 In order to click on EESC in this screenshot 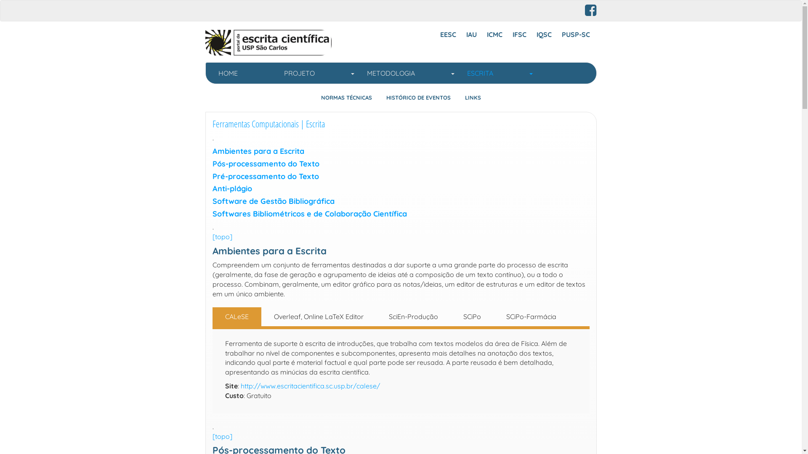, I will do `click(448, 34)`.